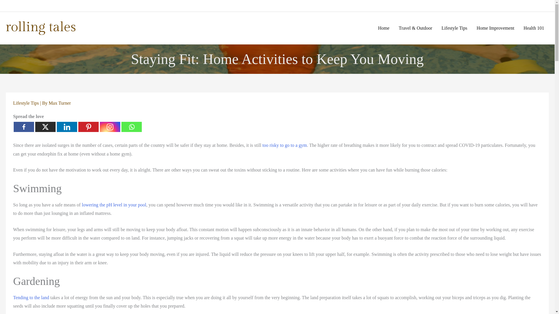  I want to click on lowering the pH level in your pool, so click(114, 205).